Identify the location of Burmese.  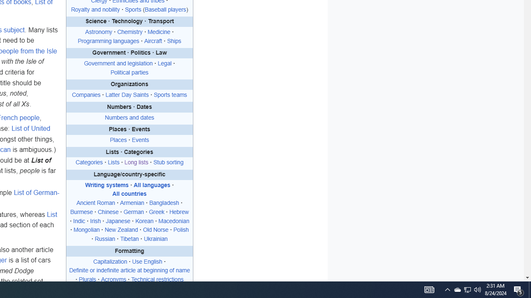
(81, 211).